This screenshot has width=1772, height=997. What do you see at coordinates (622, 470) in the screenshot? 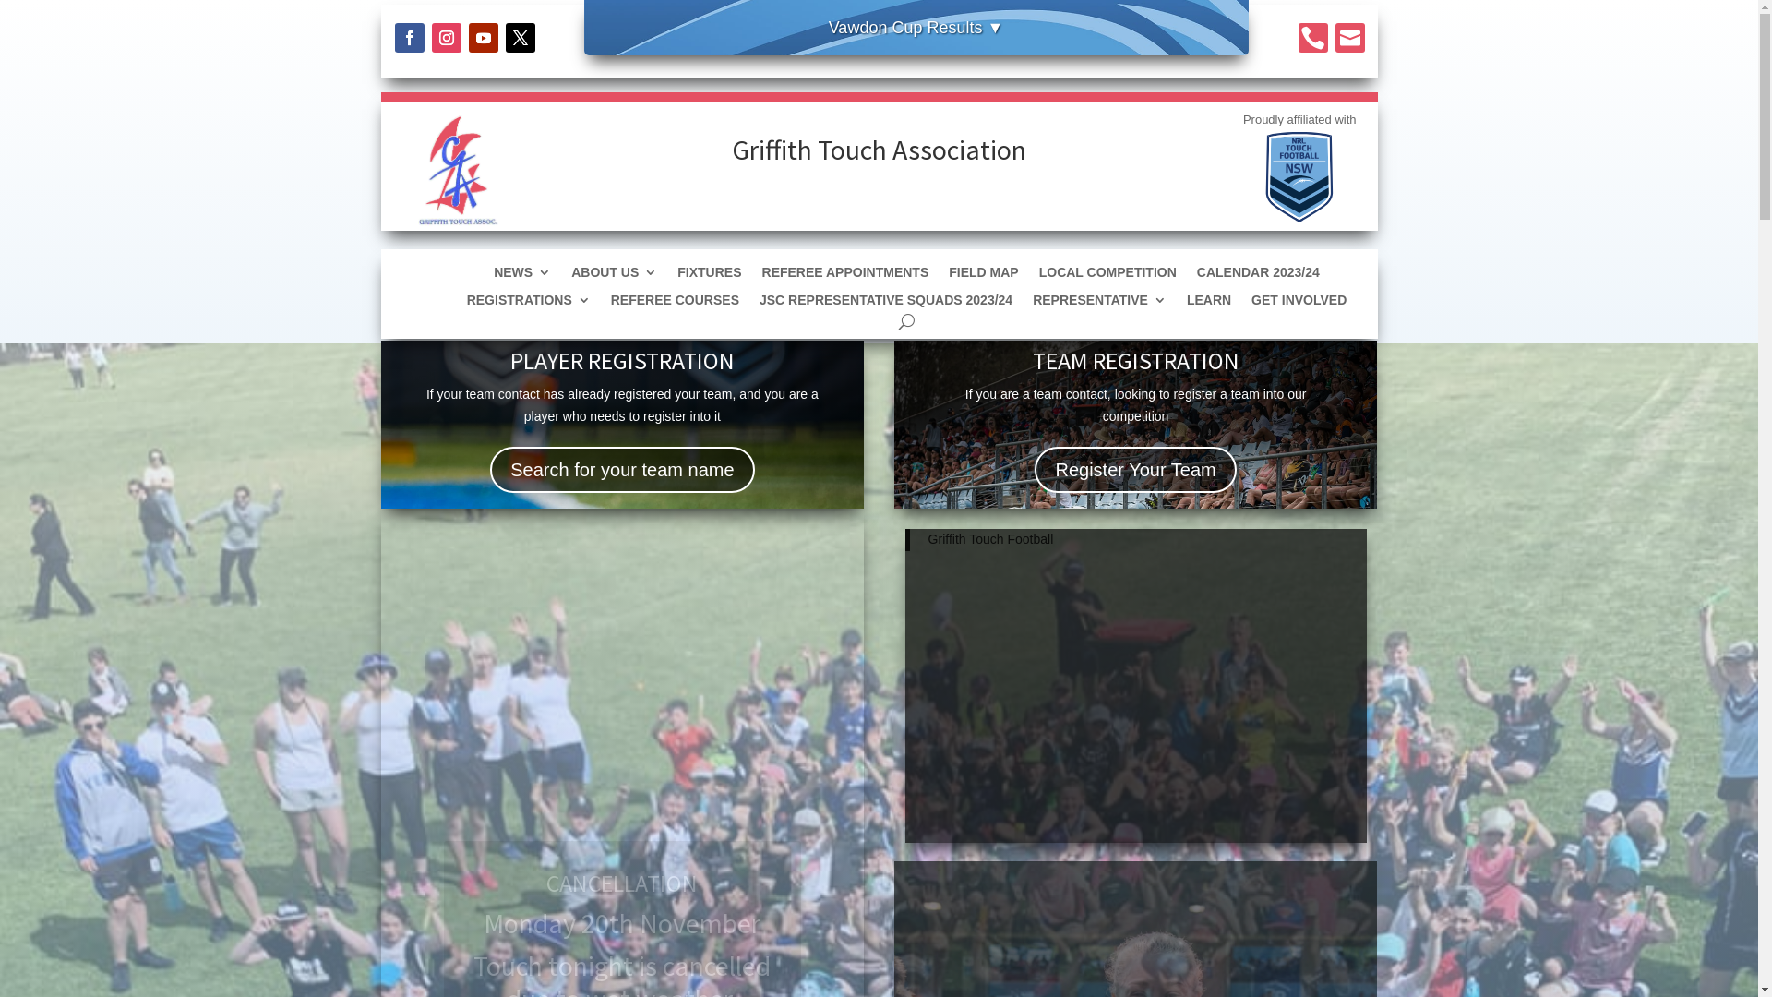
I see `Search for your team name` at bounding box center [622, 470].